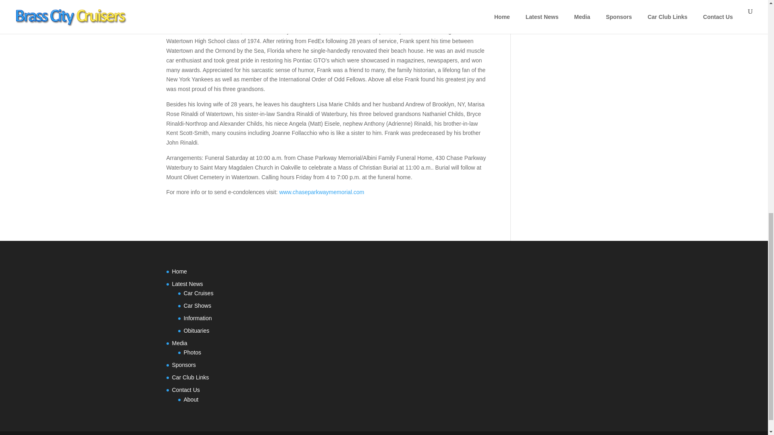 This screenshot has width=774, height=435. I want to click on Car Shows, so click(198, 305).